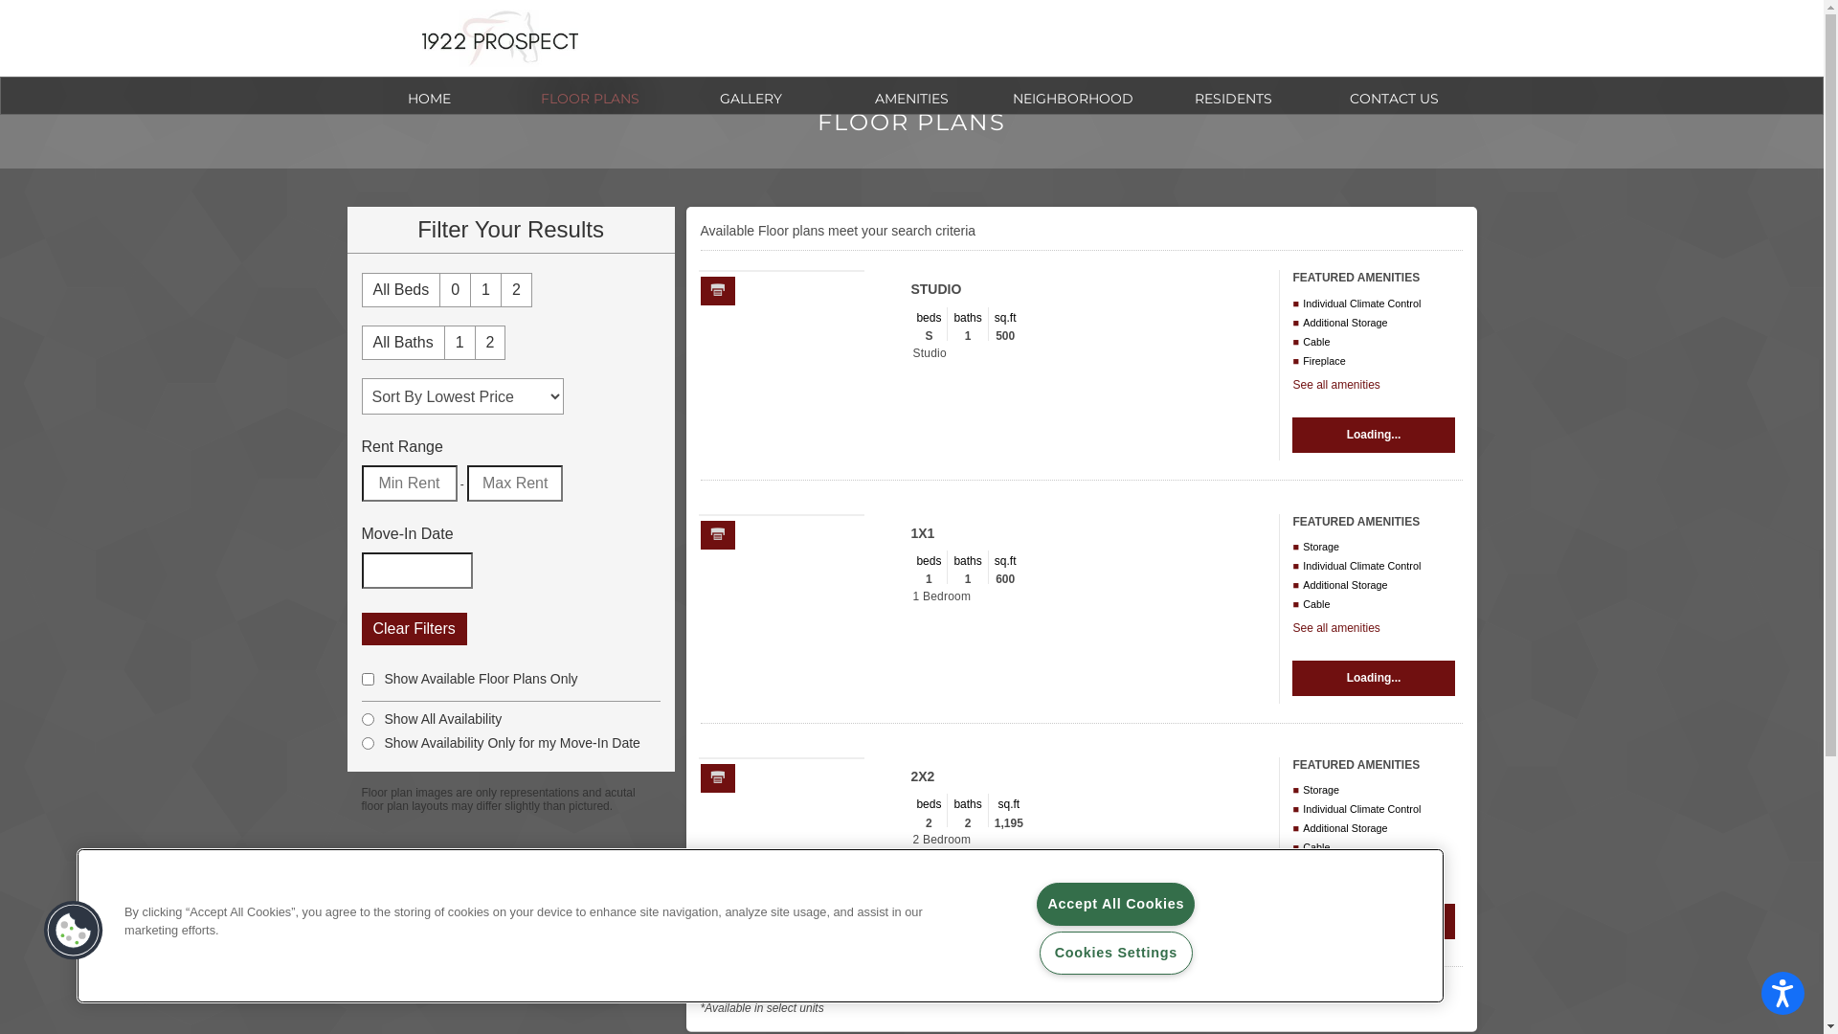  What do you see at coordinates (590, 96) in the screenshot?
I see `FLOOR PLANS` at bounding box center [590, 96].